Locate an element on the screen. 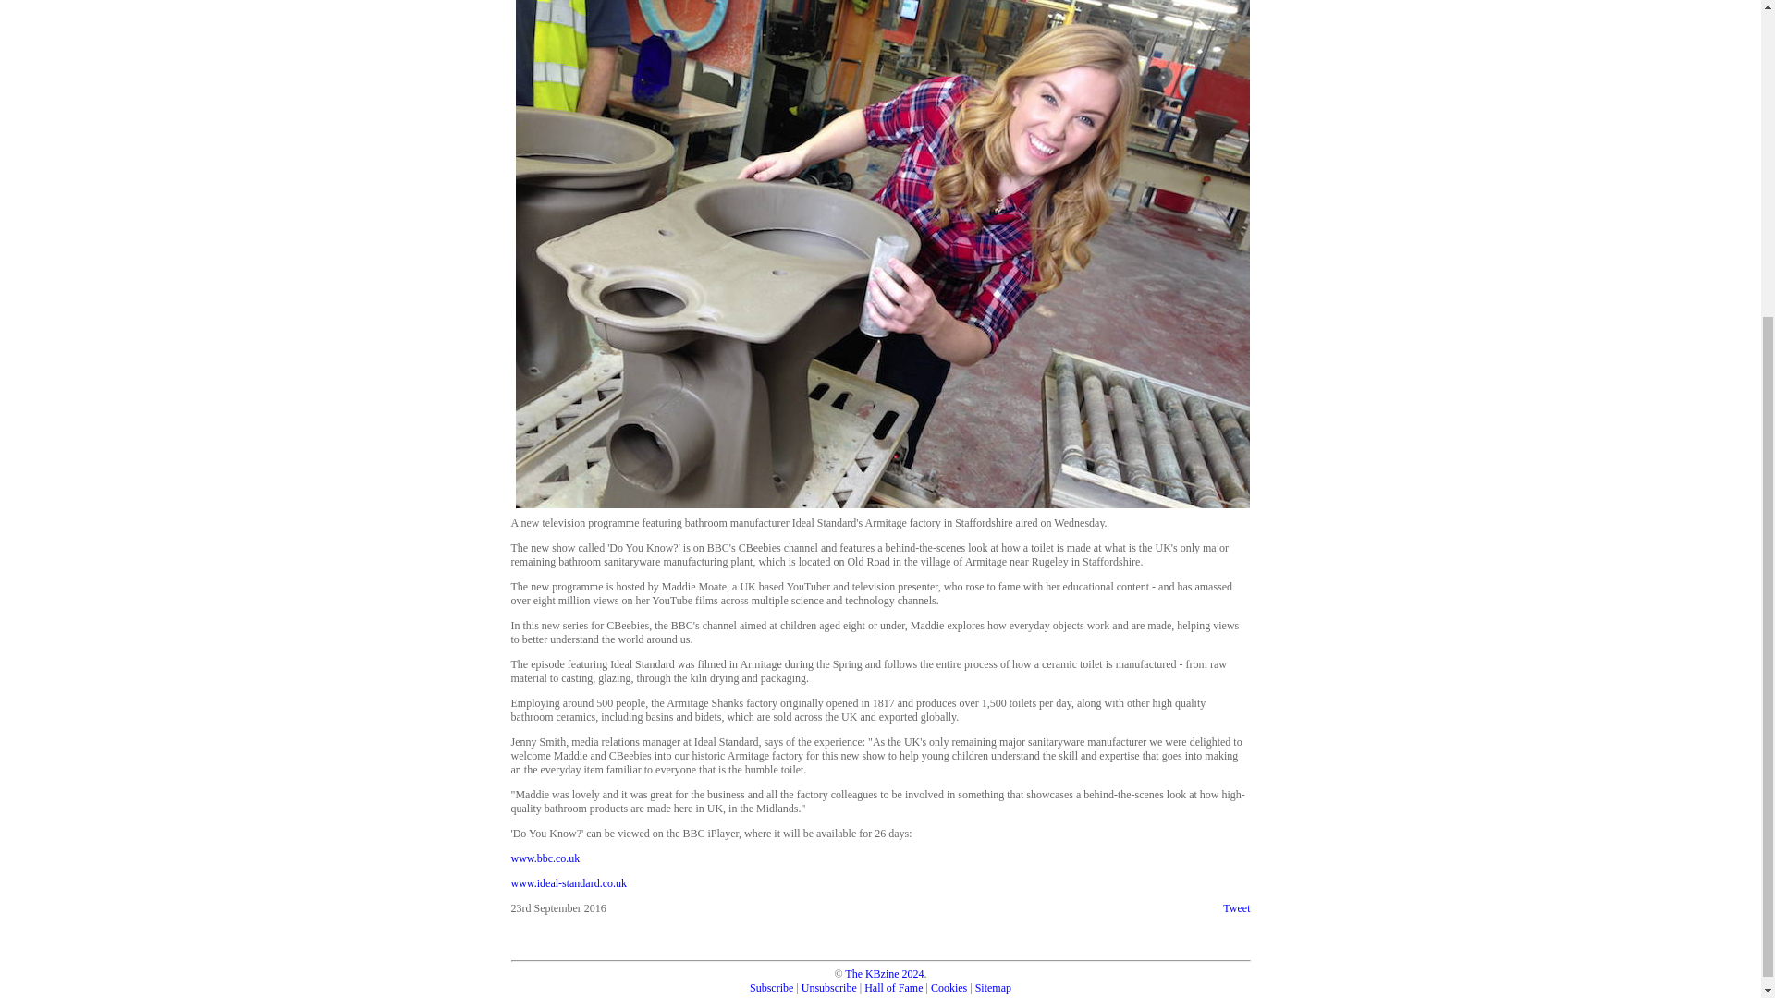 This screenshot has height=998, width=1775. The KBzine is located at coordinates (871, 973).